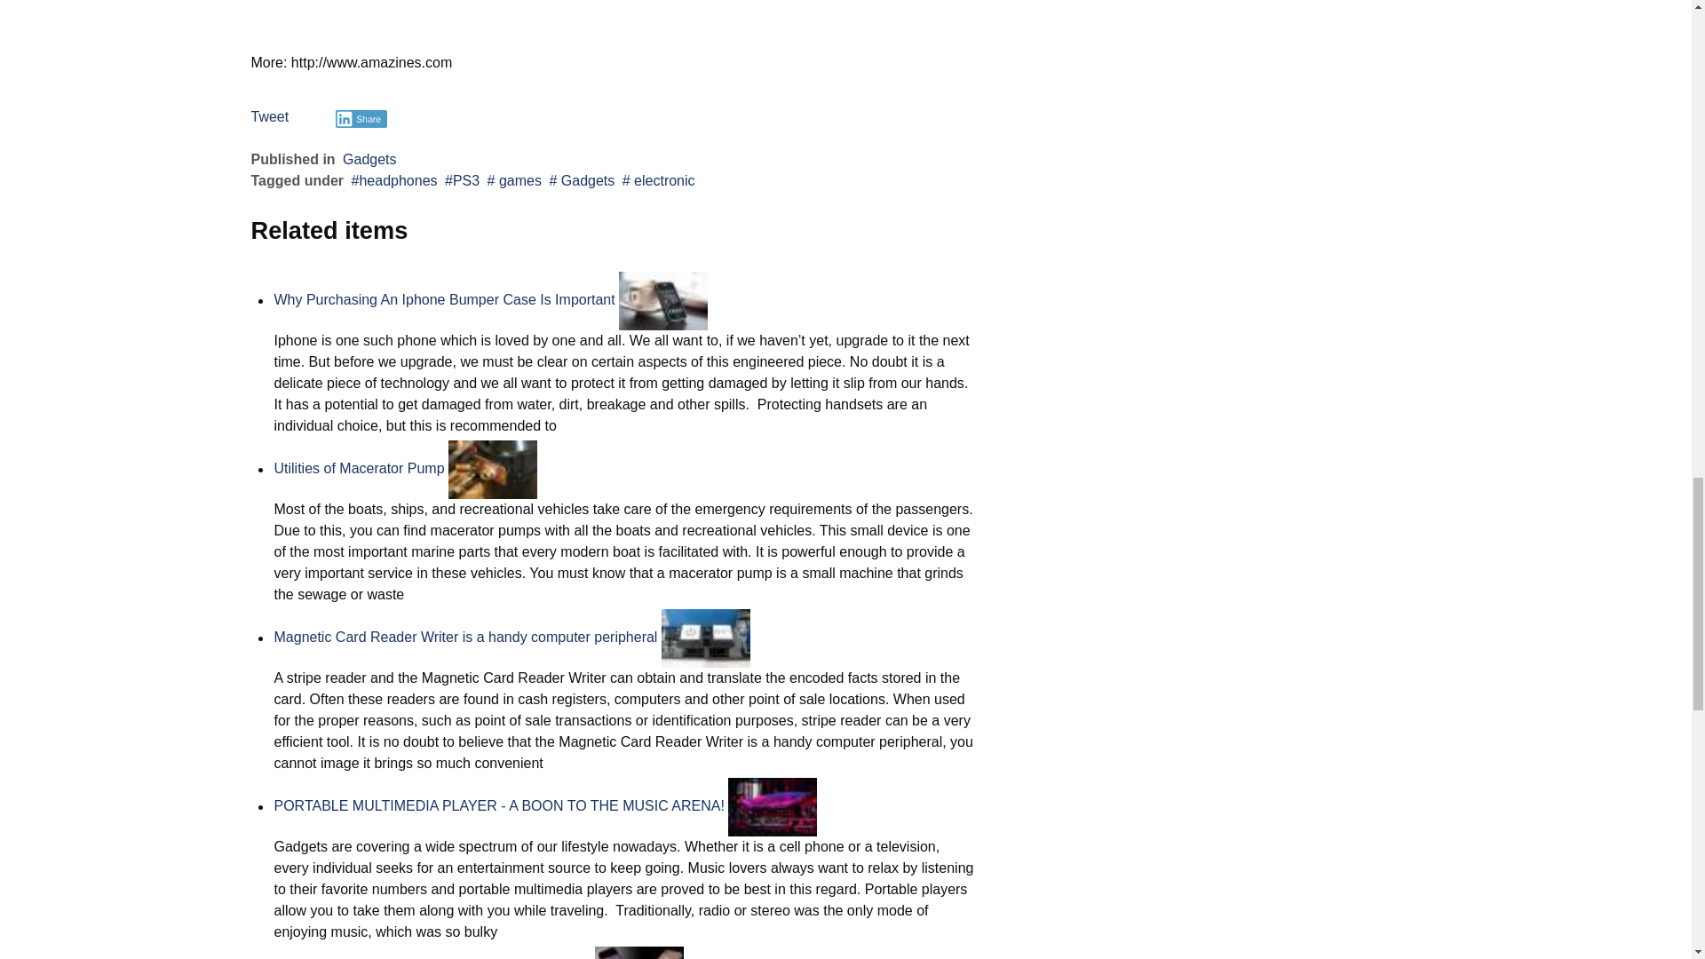  What do you see at coordinates (497, 806) in the screenshot?
I see `PORTABLE MULTIMEDIA PLAYER - A BOON TO THE MUSIC ARENA!` at bounding box center [497, 806].